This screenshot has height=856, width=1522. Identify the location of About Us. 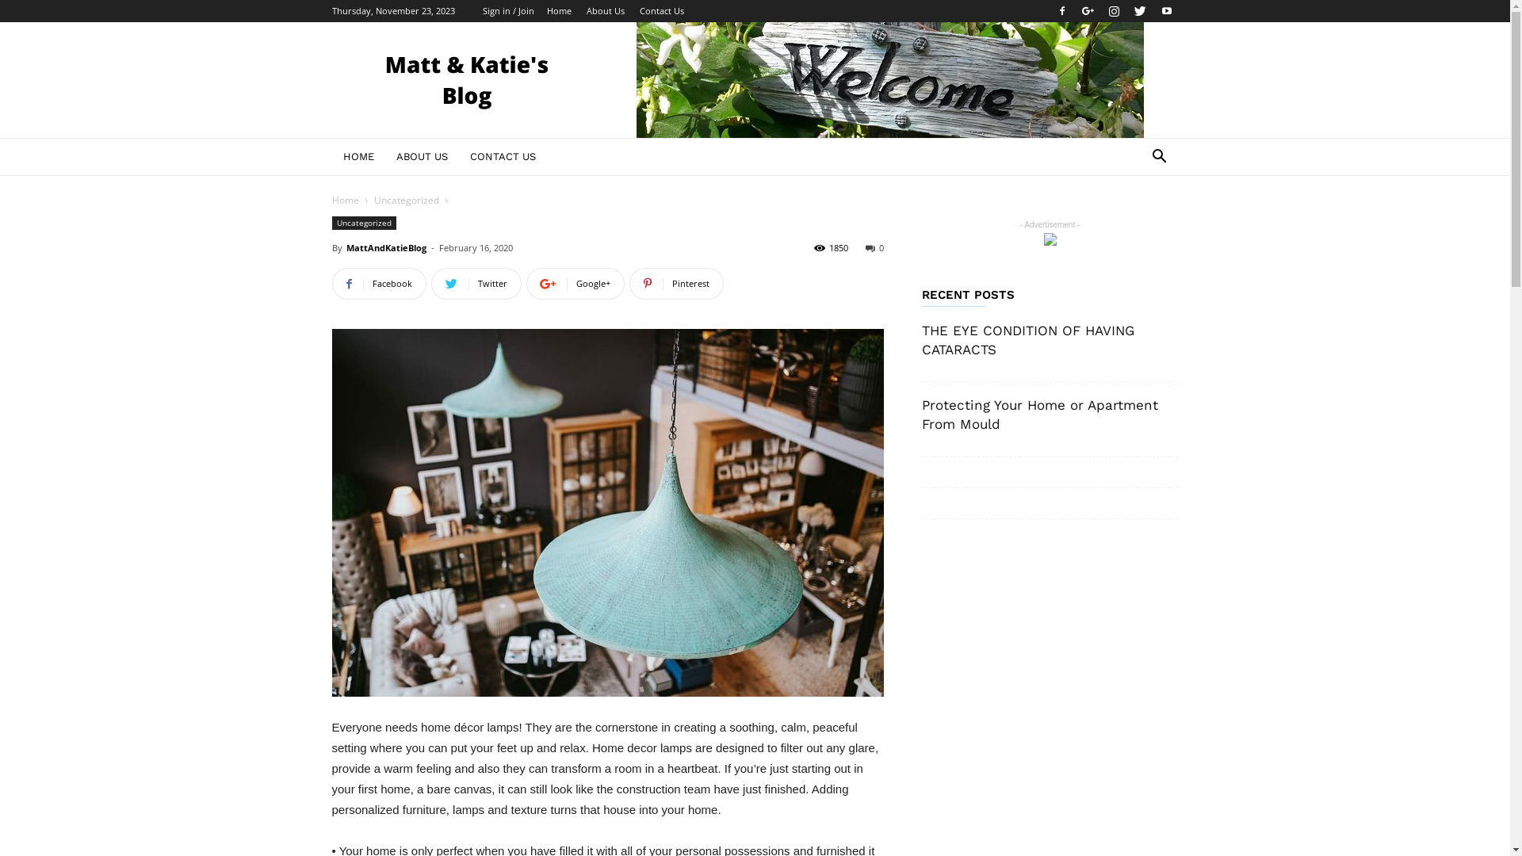
(606, 11).